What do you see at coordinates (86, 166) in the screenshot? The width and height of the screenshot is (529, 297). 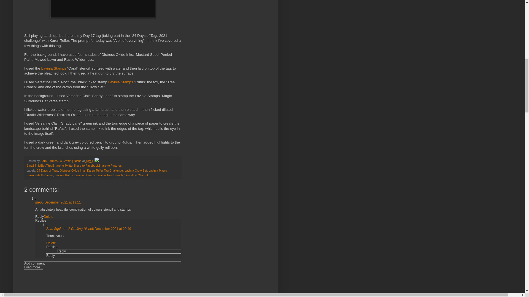 I see `Share to Facebook` at bounding box center [86, 166].